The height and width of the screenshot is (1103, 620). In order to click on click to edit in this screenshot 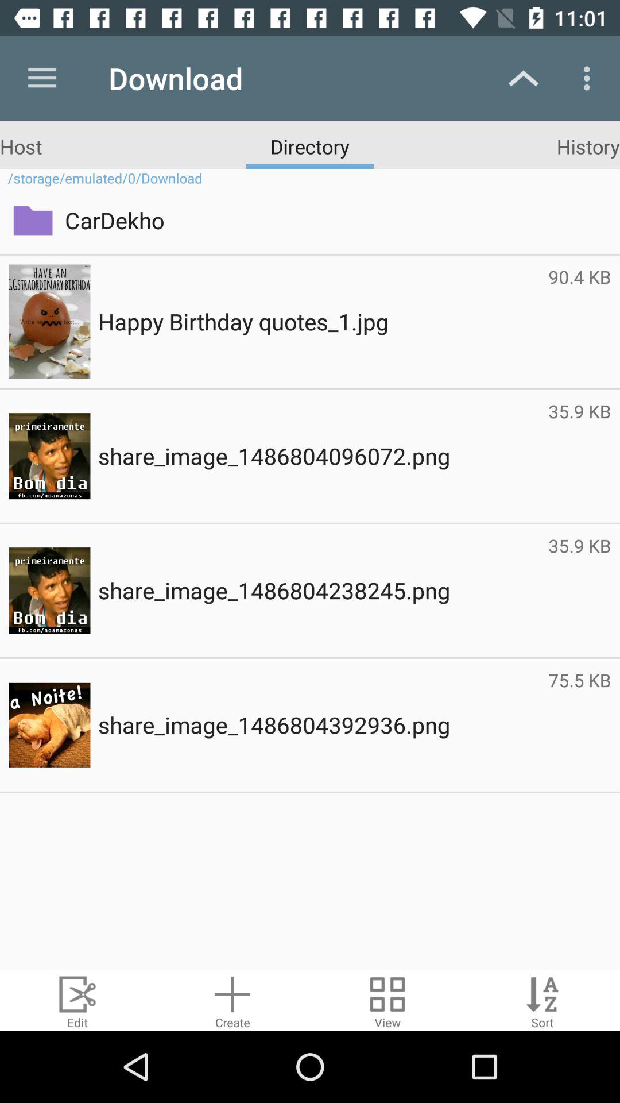, I will do `click(77, 1001)`.